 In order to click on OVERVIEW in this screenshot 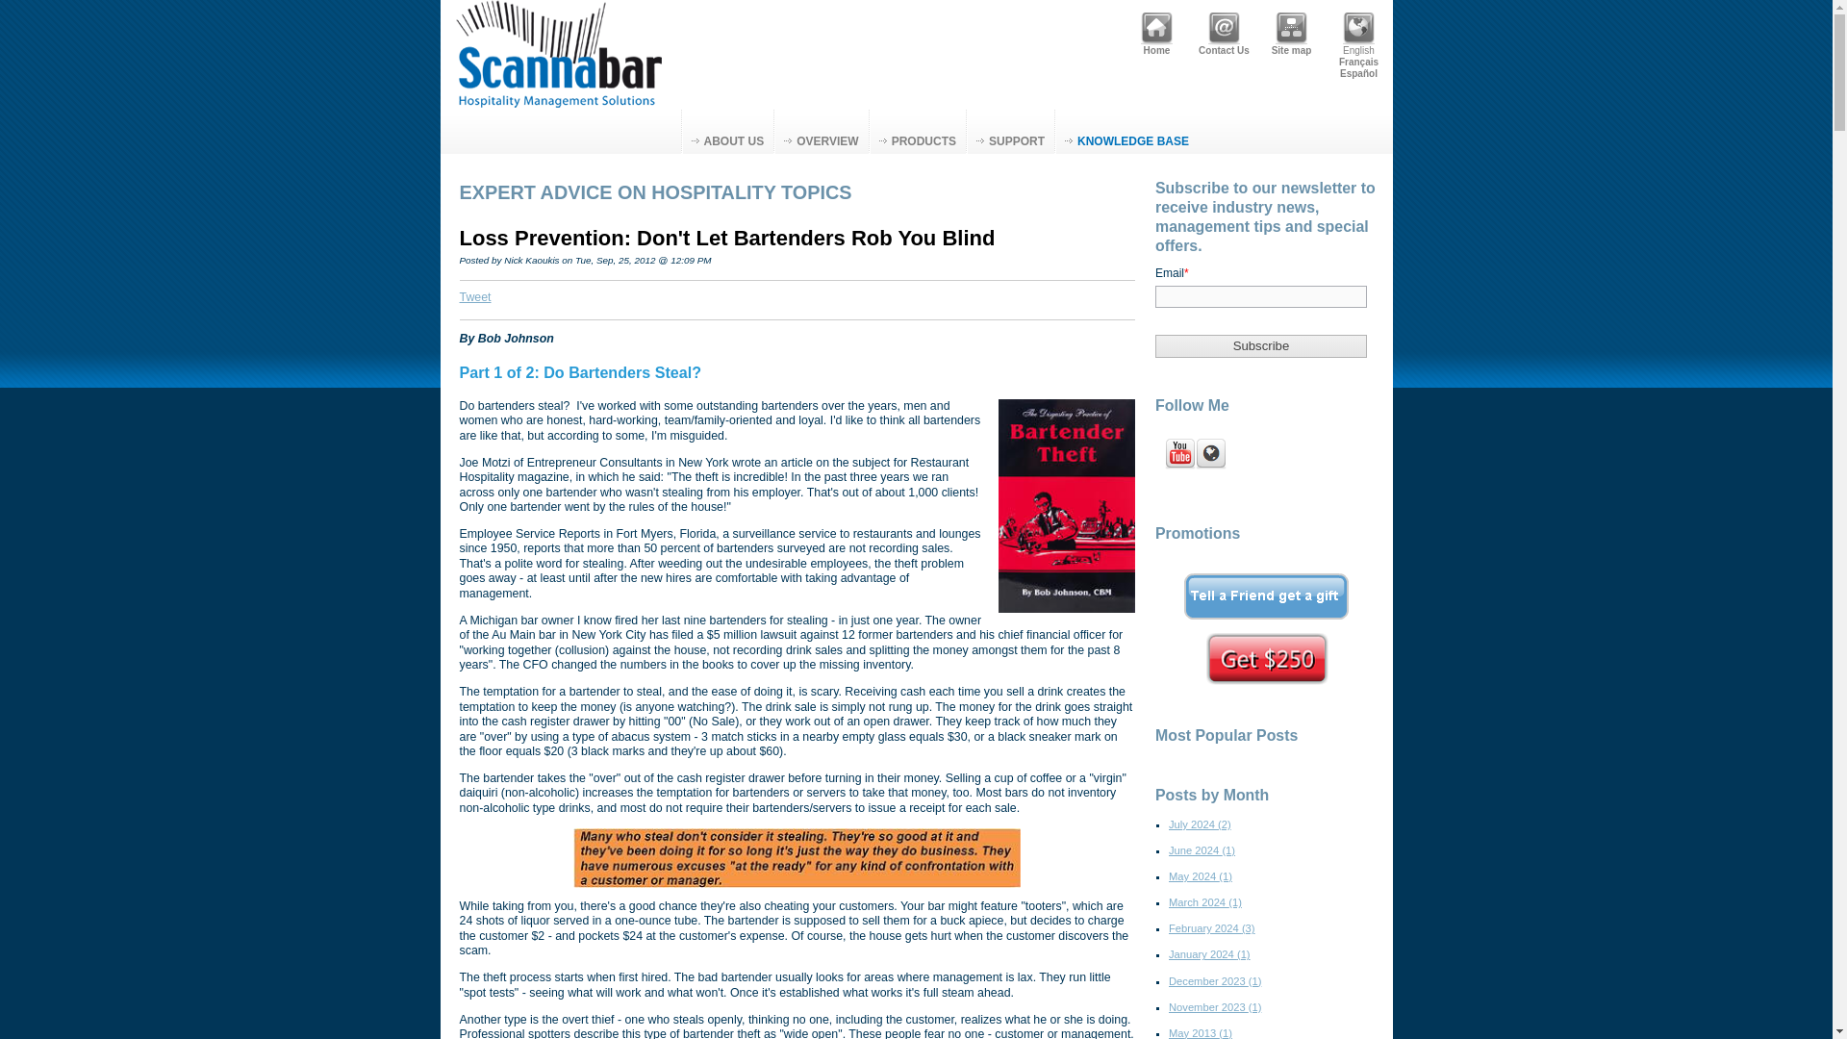, I will do `click(821, 131)`.